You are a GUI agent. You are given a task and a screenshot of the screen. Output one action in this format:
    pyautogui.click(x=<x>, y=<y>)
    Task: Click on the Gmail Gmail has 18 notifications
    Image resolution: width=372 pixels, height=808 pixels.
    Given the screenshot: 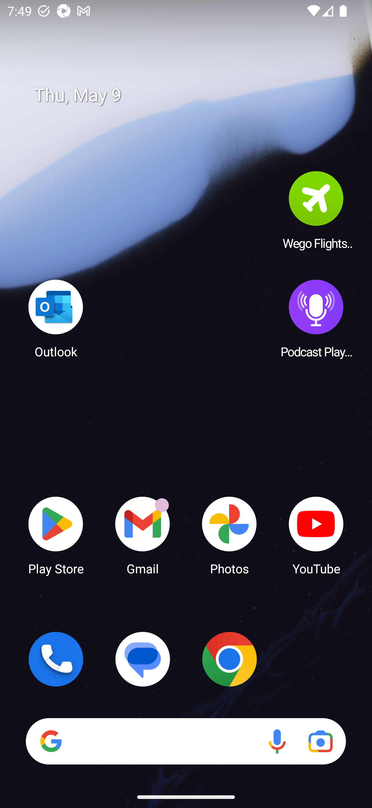 What is the action you would take?
    pyautogui.click(x=143, y=535)
    